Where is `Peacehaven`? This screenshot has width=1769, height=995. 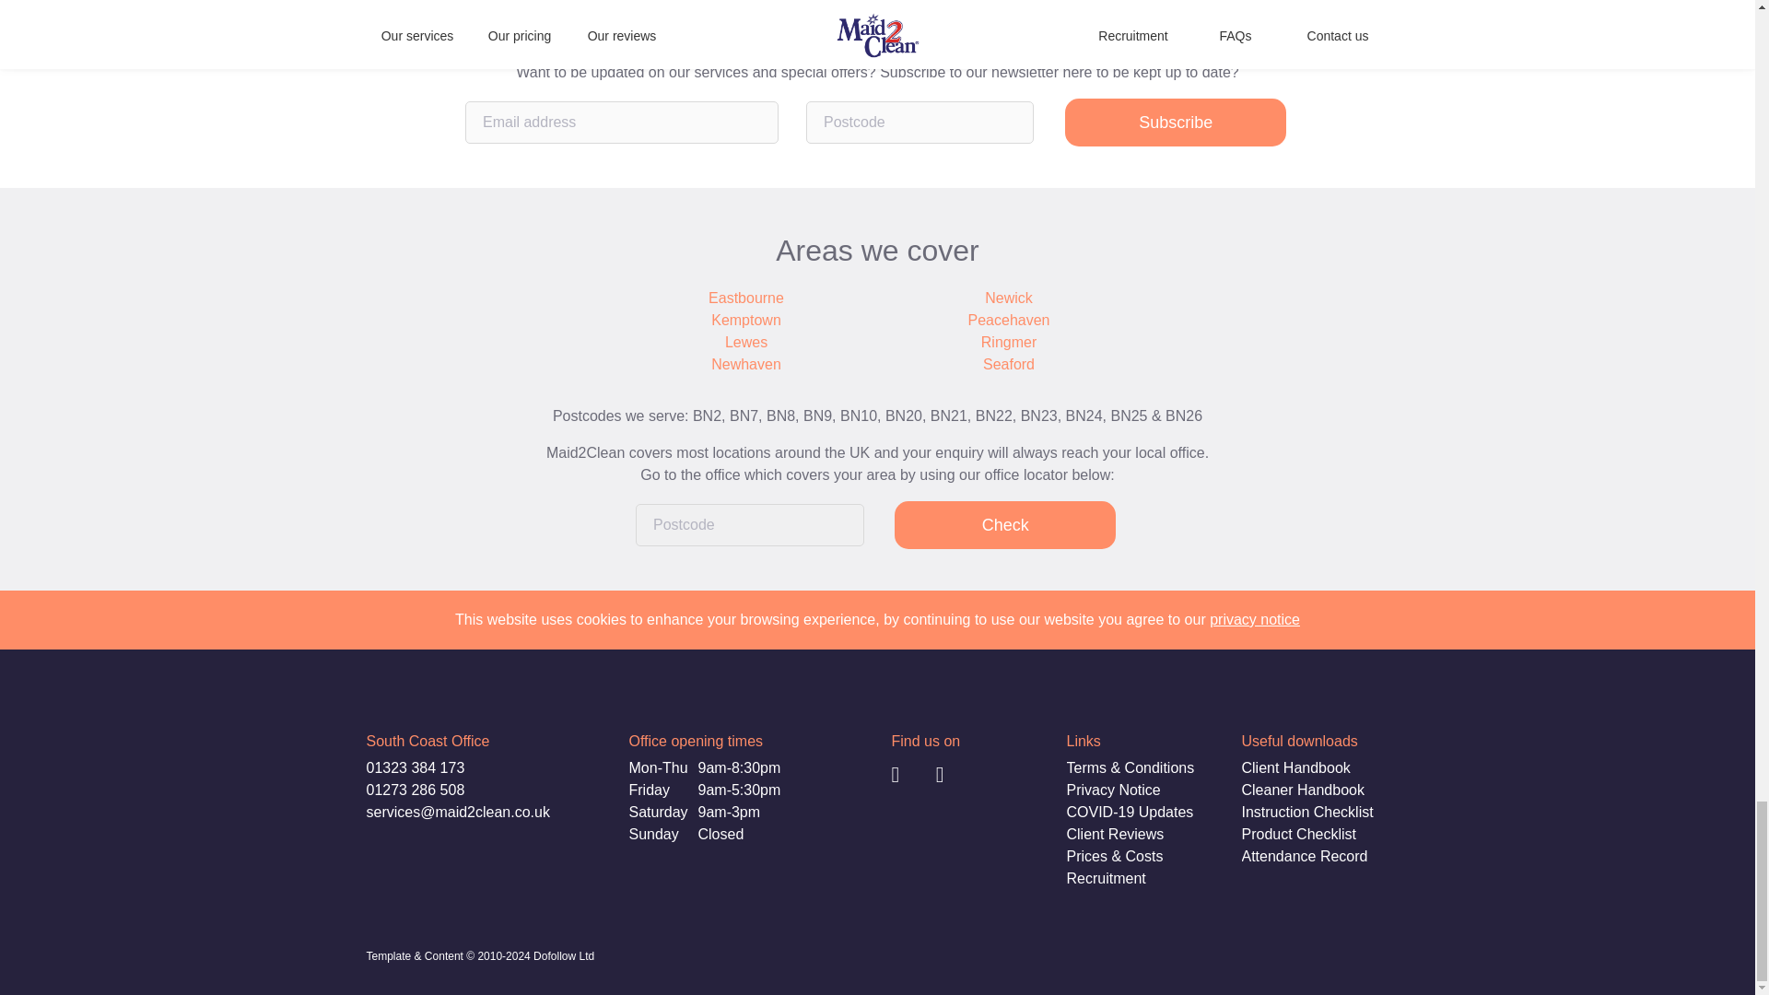
Peacehaven is located at coordinates (1009, 320).